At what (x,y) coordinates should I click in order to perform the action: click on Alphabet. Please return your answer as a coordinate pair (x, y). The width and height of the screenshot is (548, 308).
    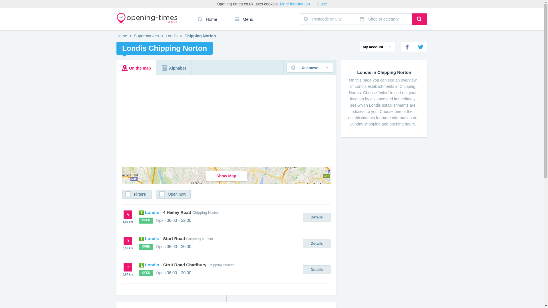
    Looking at the image, I should click on (174, 67).